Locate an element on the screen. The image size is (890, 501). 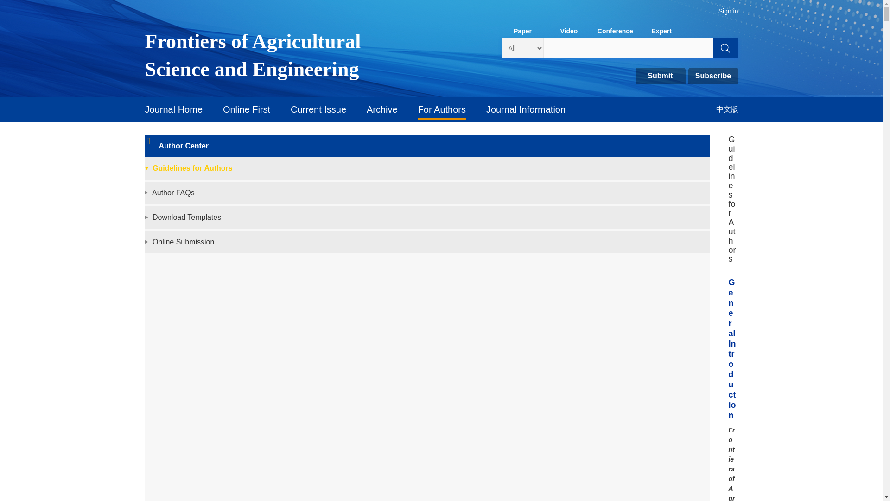
Online First is located at coordinates (247, 109).